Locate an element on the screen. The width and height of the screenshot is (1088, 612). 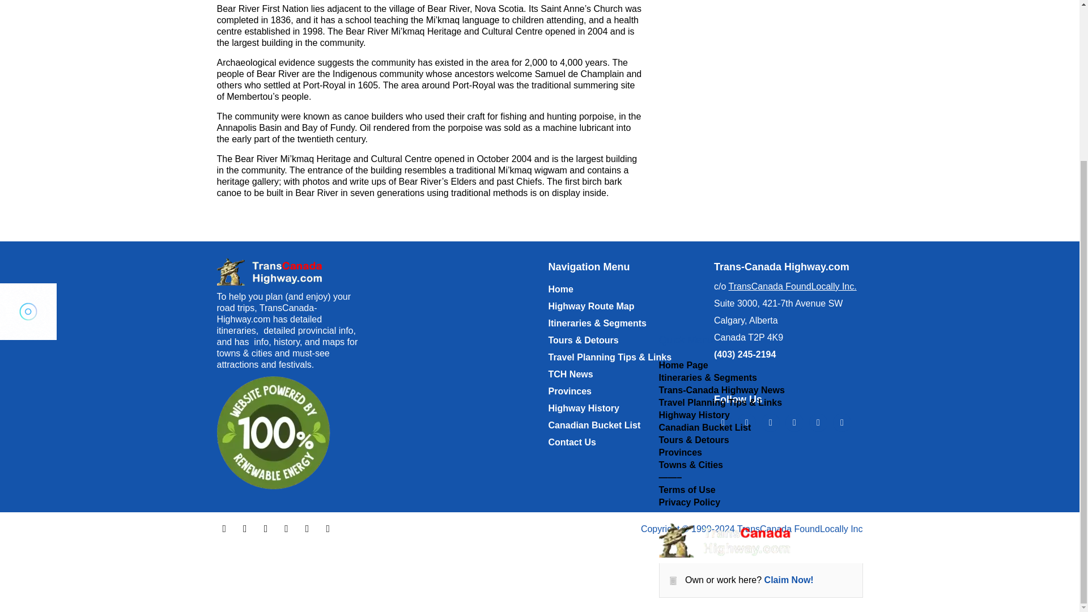
YouTube is located at coordinates (794, 422).